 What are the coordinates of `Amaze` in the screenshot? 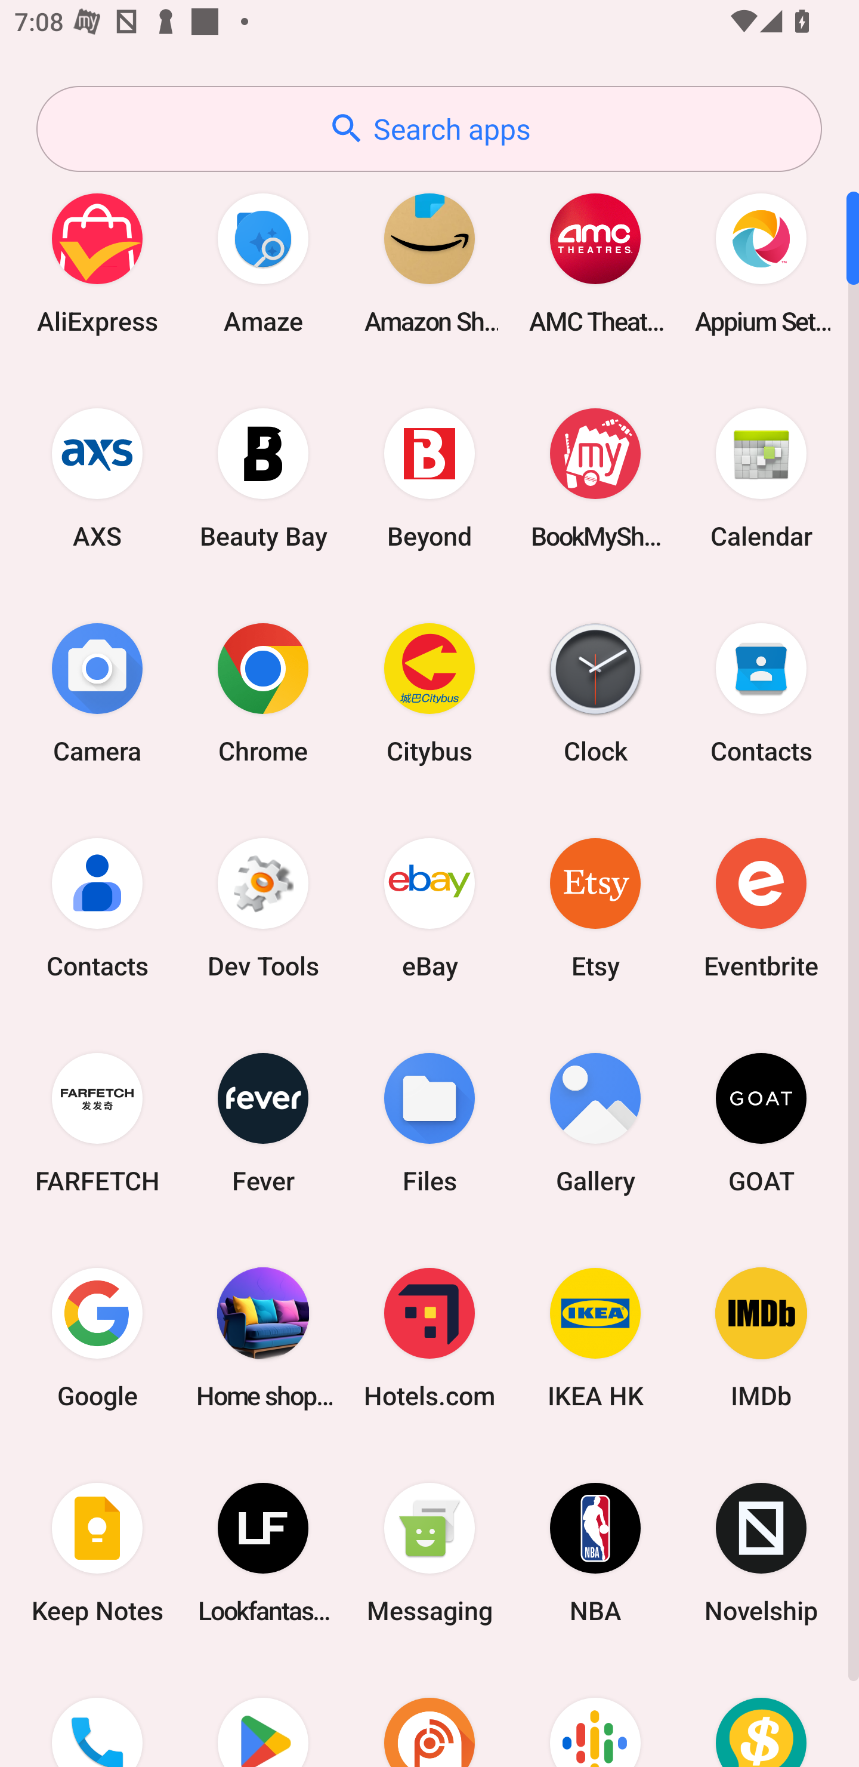 It's located at (263, 263).